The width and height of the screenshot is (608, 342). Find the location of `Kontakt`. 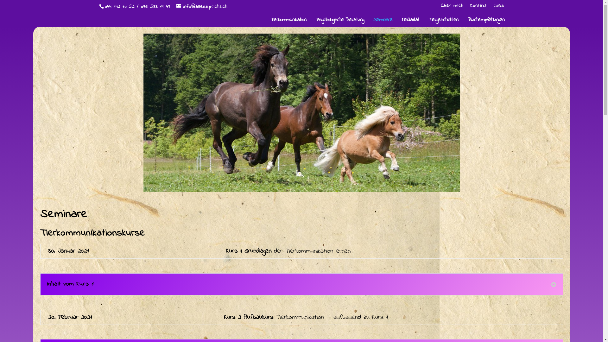

Kontakt is located at coordinates (478, 8).